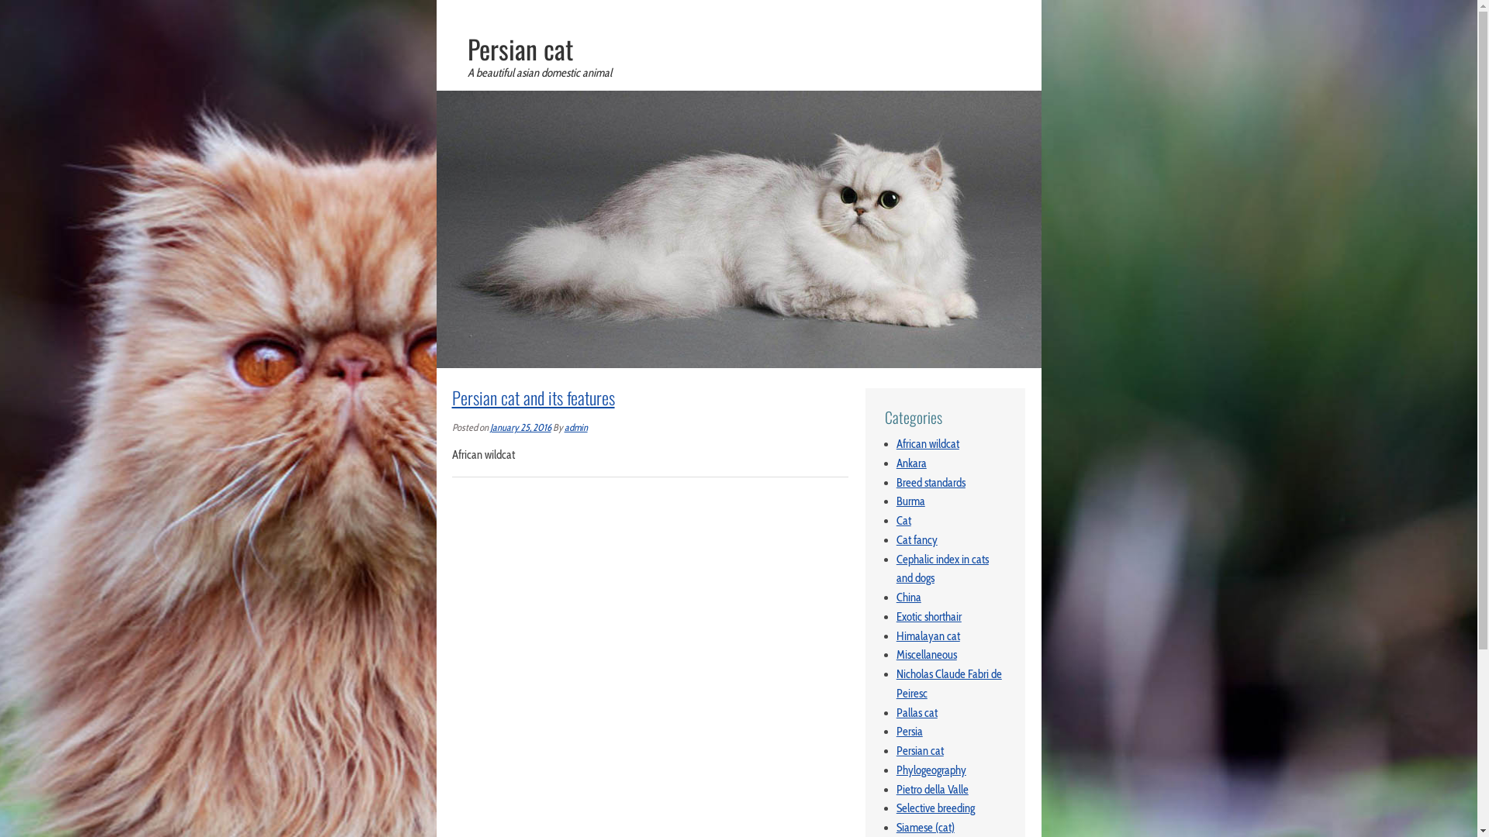 This screenshot has width=1489, height=837. Describe the element at coordinates (917, 540) in the screenshot. I see `Cat fancy` at that location.